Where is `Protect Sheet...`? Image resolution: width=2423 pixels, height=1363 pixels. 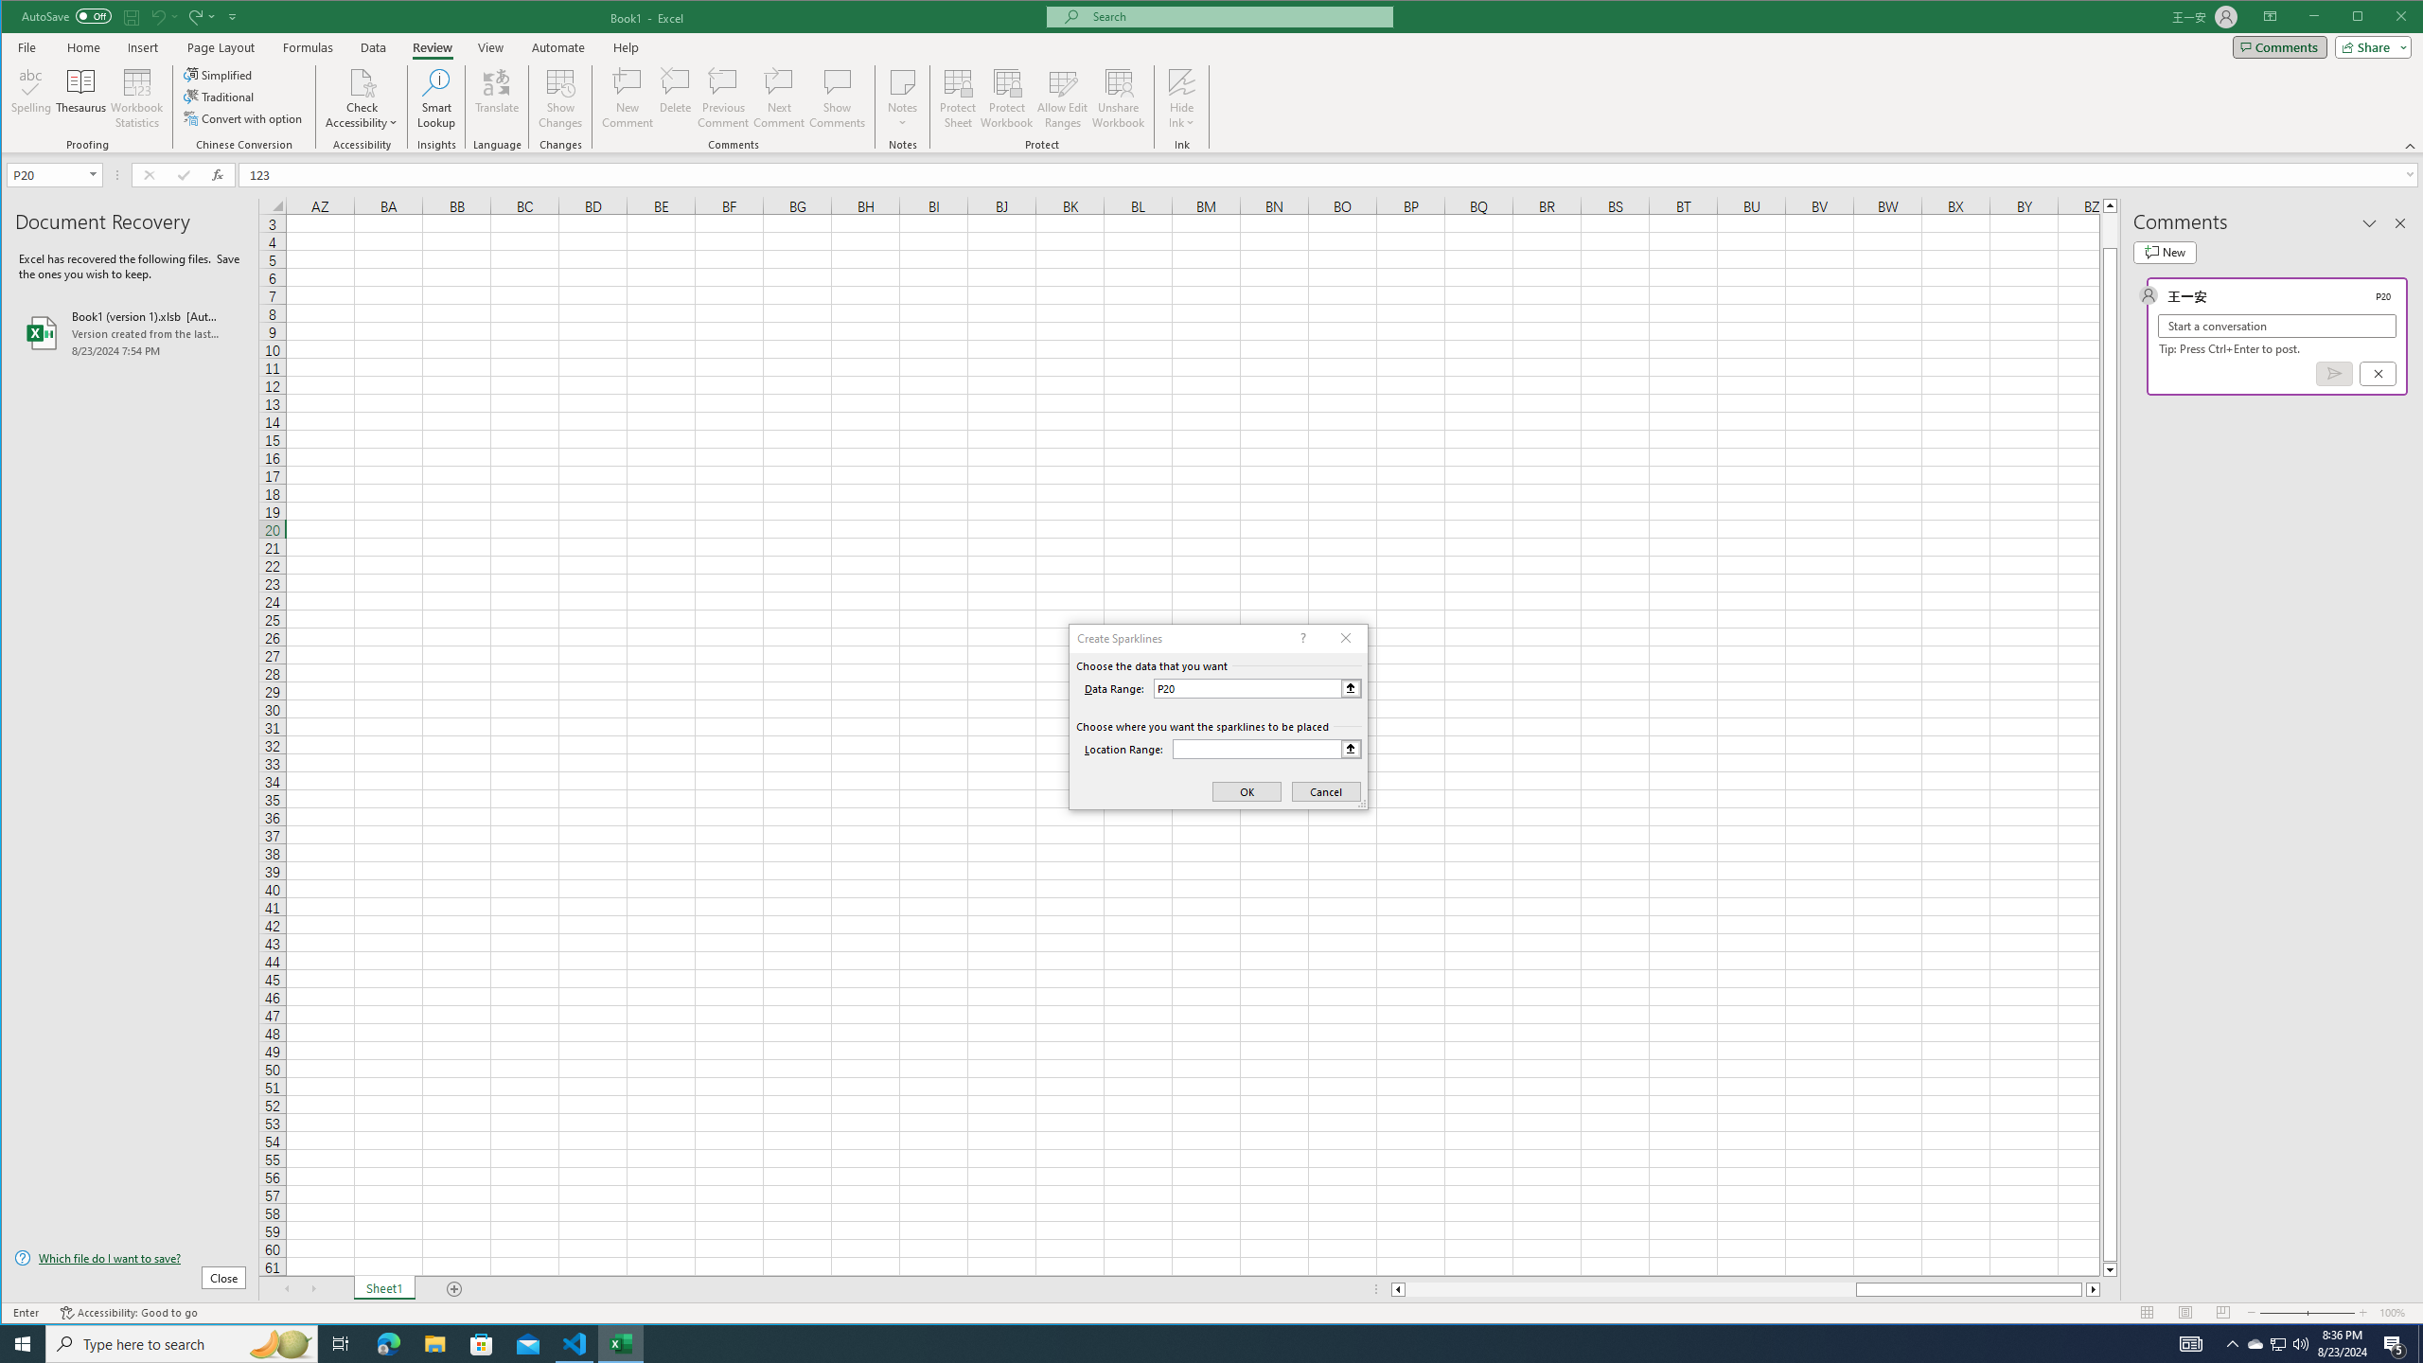
Protect Sheet... is located at coordinates (958, 98).